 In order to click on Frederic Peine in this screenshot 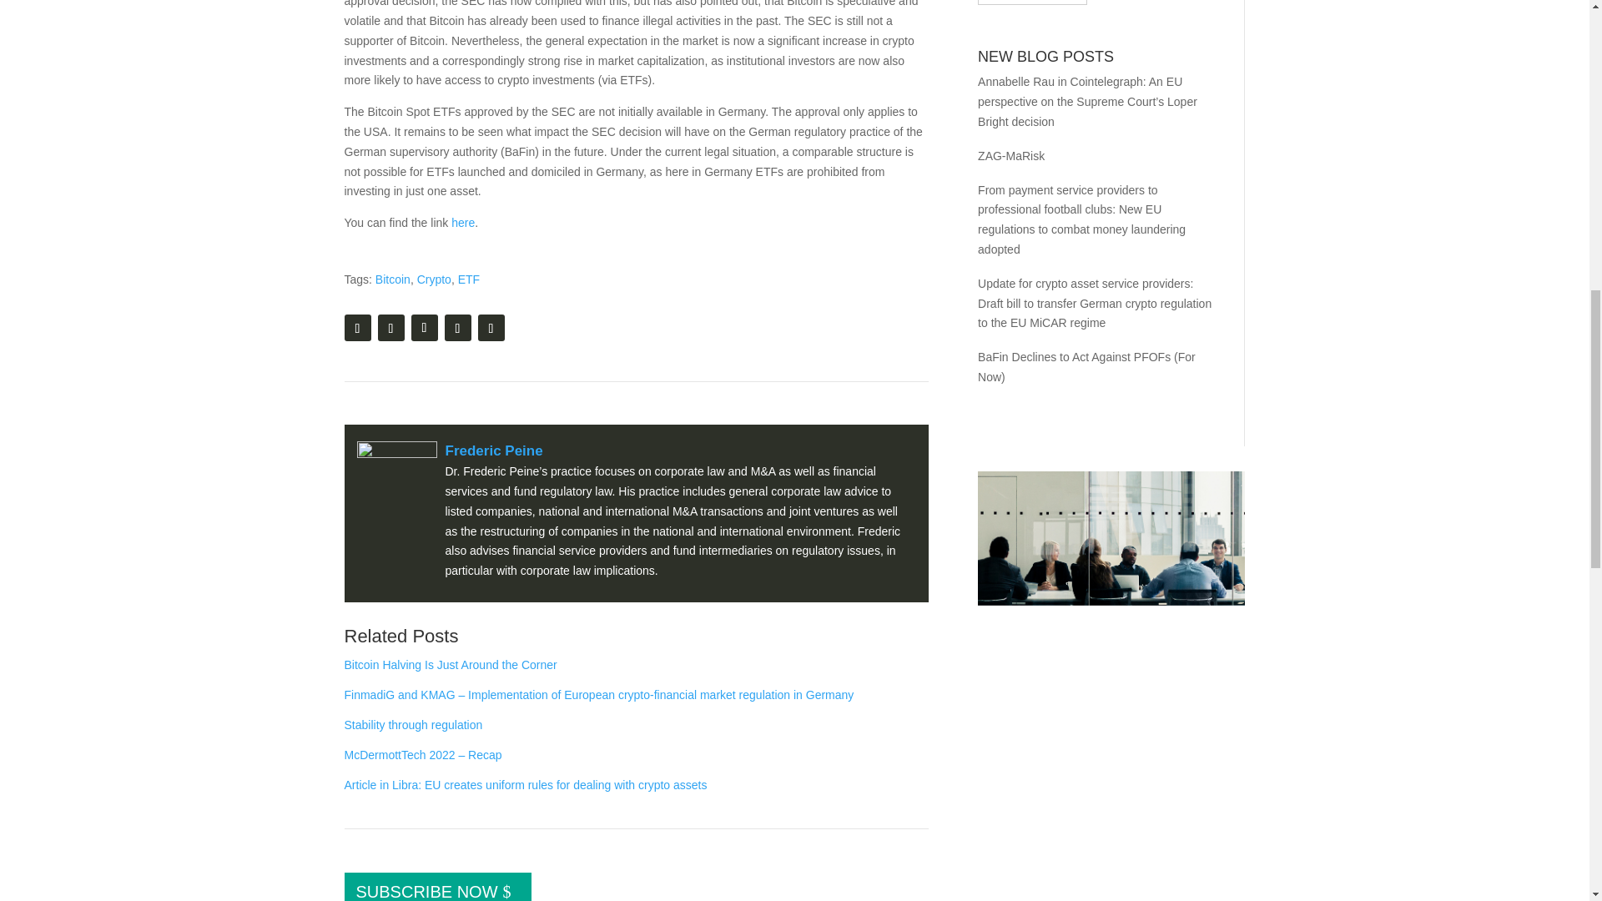, I will do `click(494, 450)`.